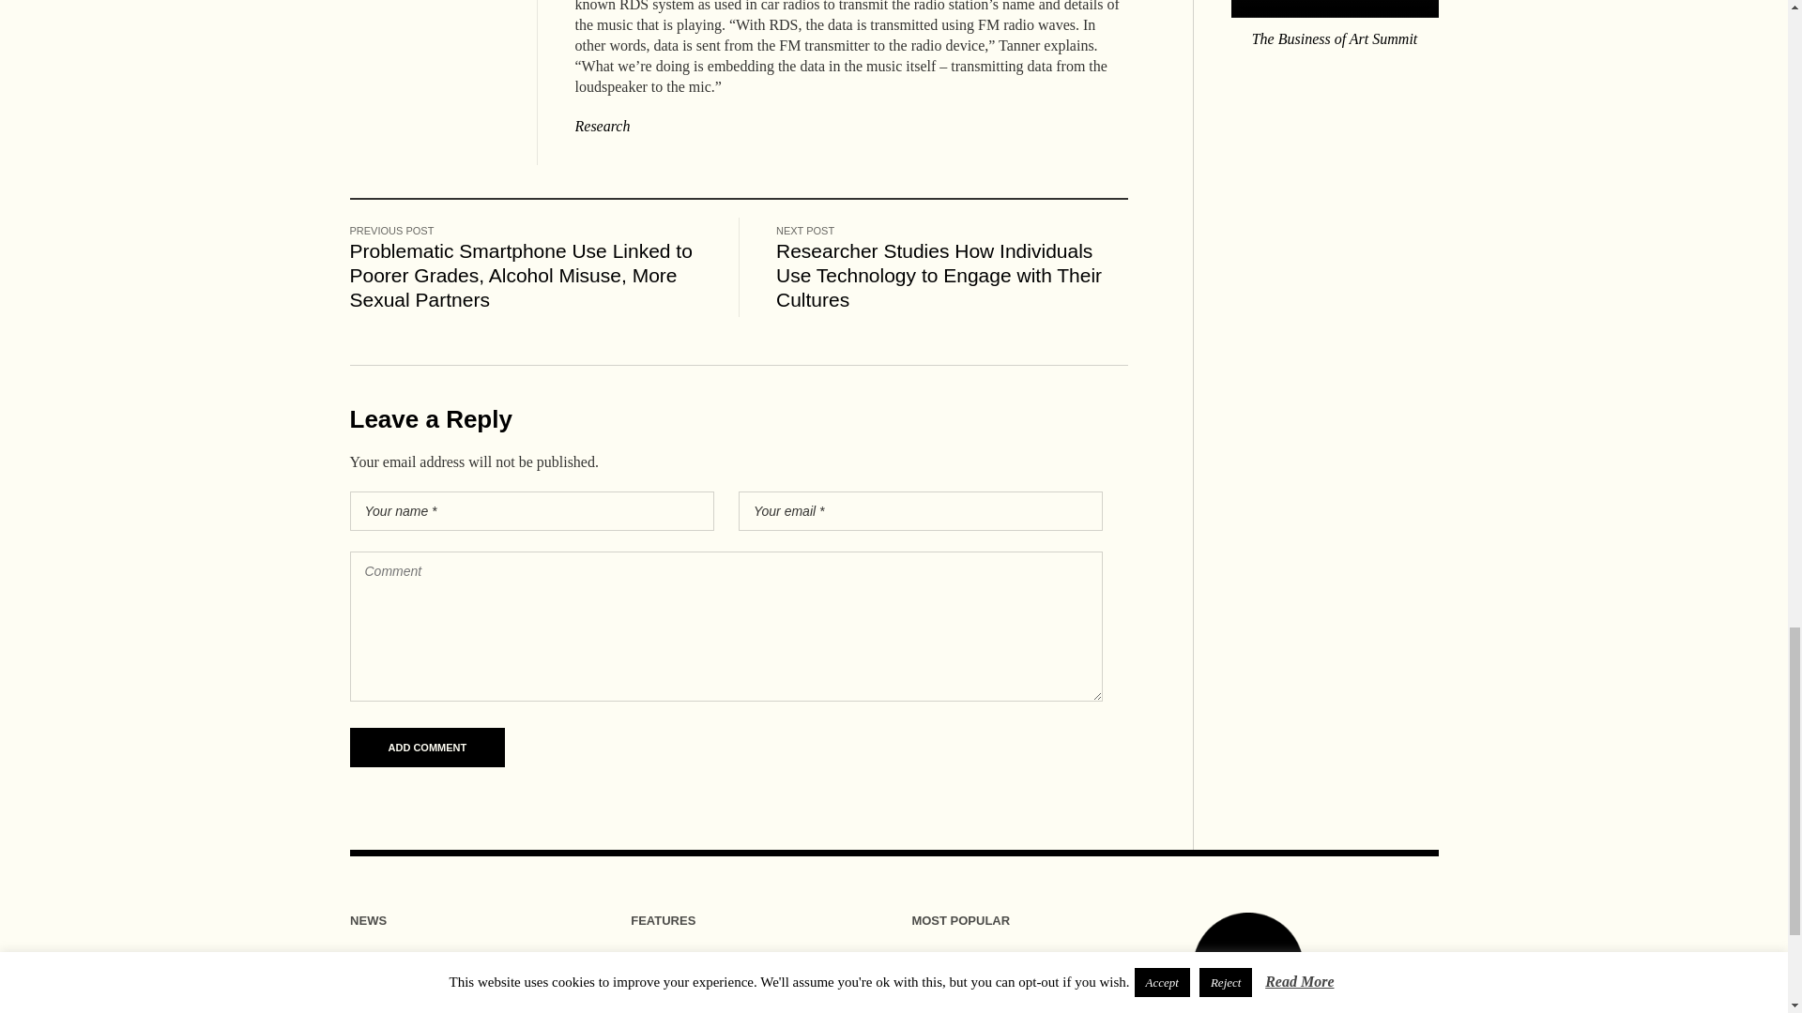 This screenshot has width=1802, height=1013. What do you see at coordinates (426, 747) in the screenshot?
I see `Add Comment` at bounding box center [426, 747].